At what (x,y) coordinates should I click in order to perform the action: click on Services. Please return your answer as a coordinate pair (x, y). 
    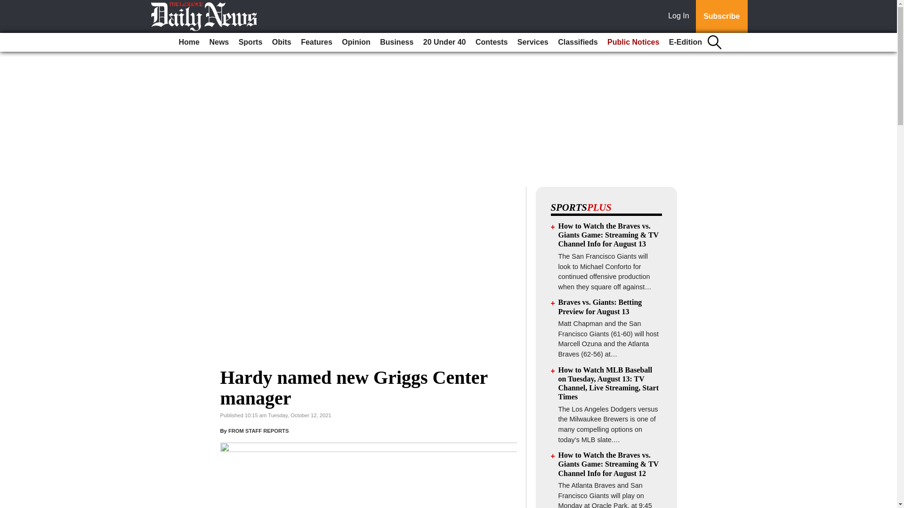
    Looking at the image, I should click on (533, 42).